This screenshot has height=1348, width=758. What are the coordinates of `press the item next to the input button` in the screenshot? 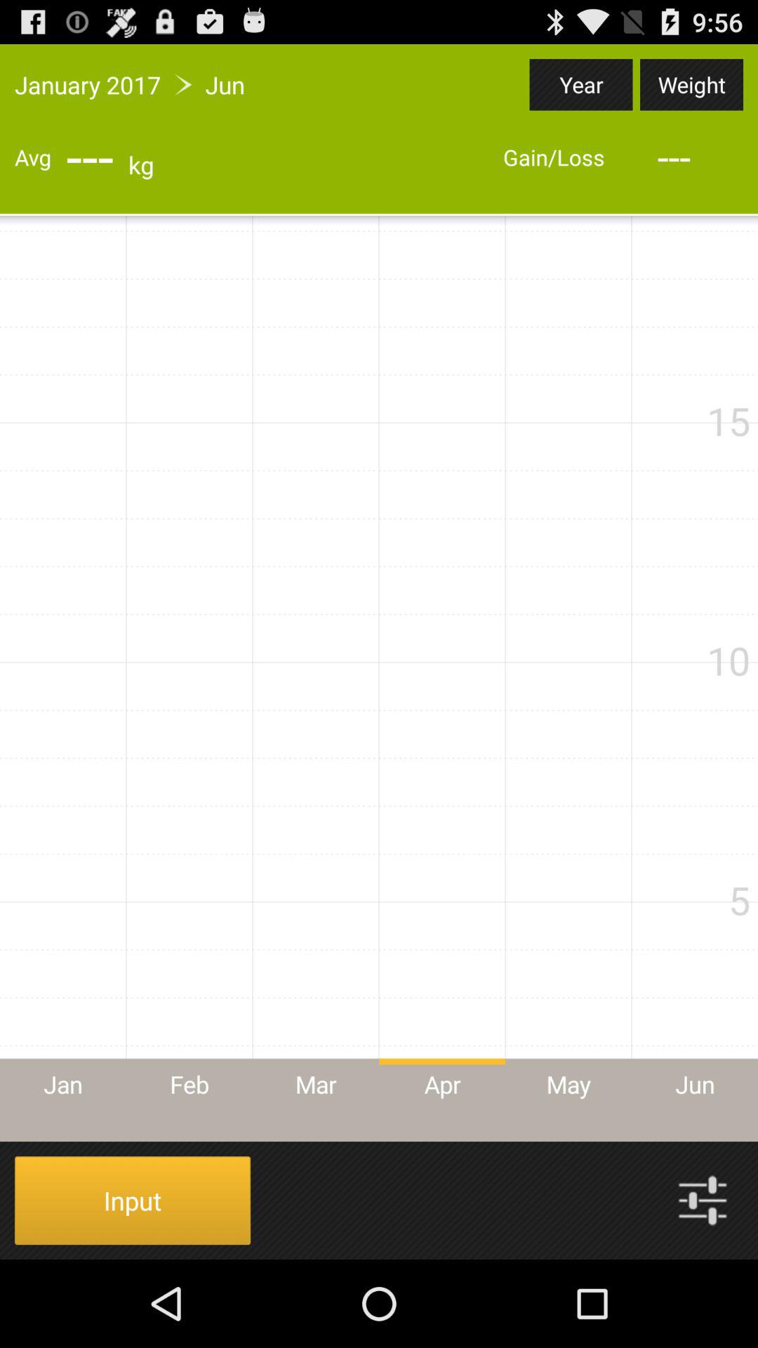 It's located at (703, 1201).